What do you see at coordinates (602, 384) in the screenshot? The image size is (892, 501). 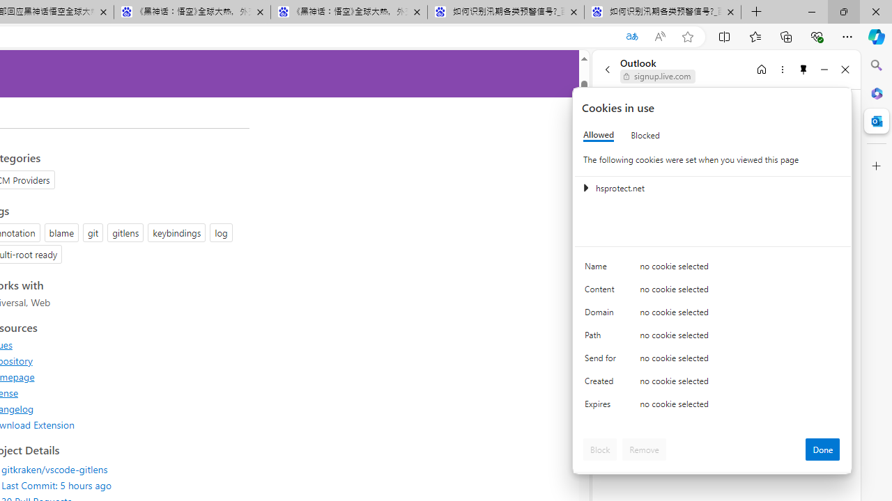 I see `Created` at bounding box center [602, 384].